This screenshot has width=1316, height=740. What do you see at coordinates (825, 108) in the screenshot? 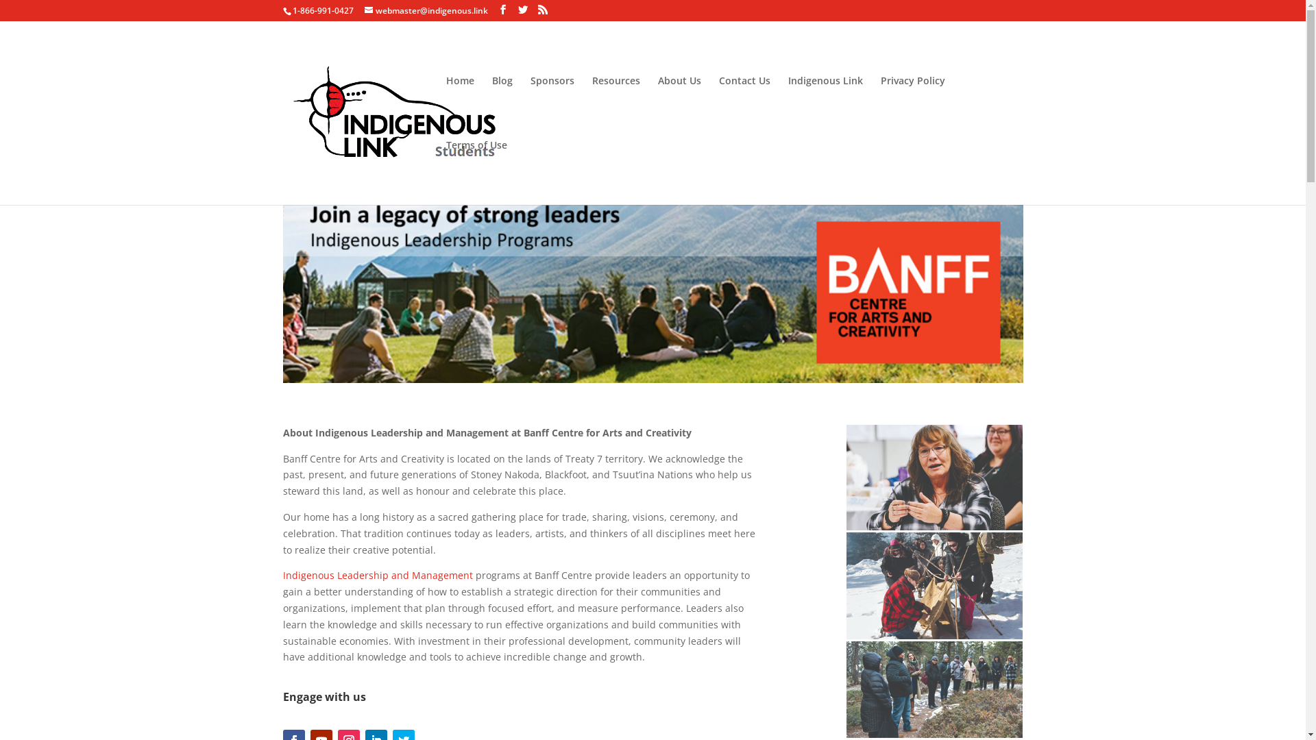
I see `Indigenous Link` at bounding box center [825, 108].